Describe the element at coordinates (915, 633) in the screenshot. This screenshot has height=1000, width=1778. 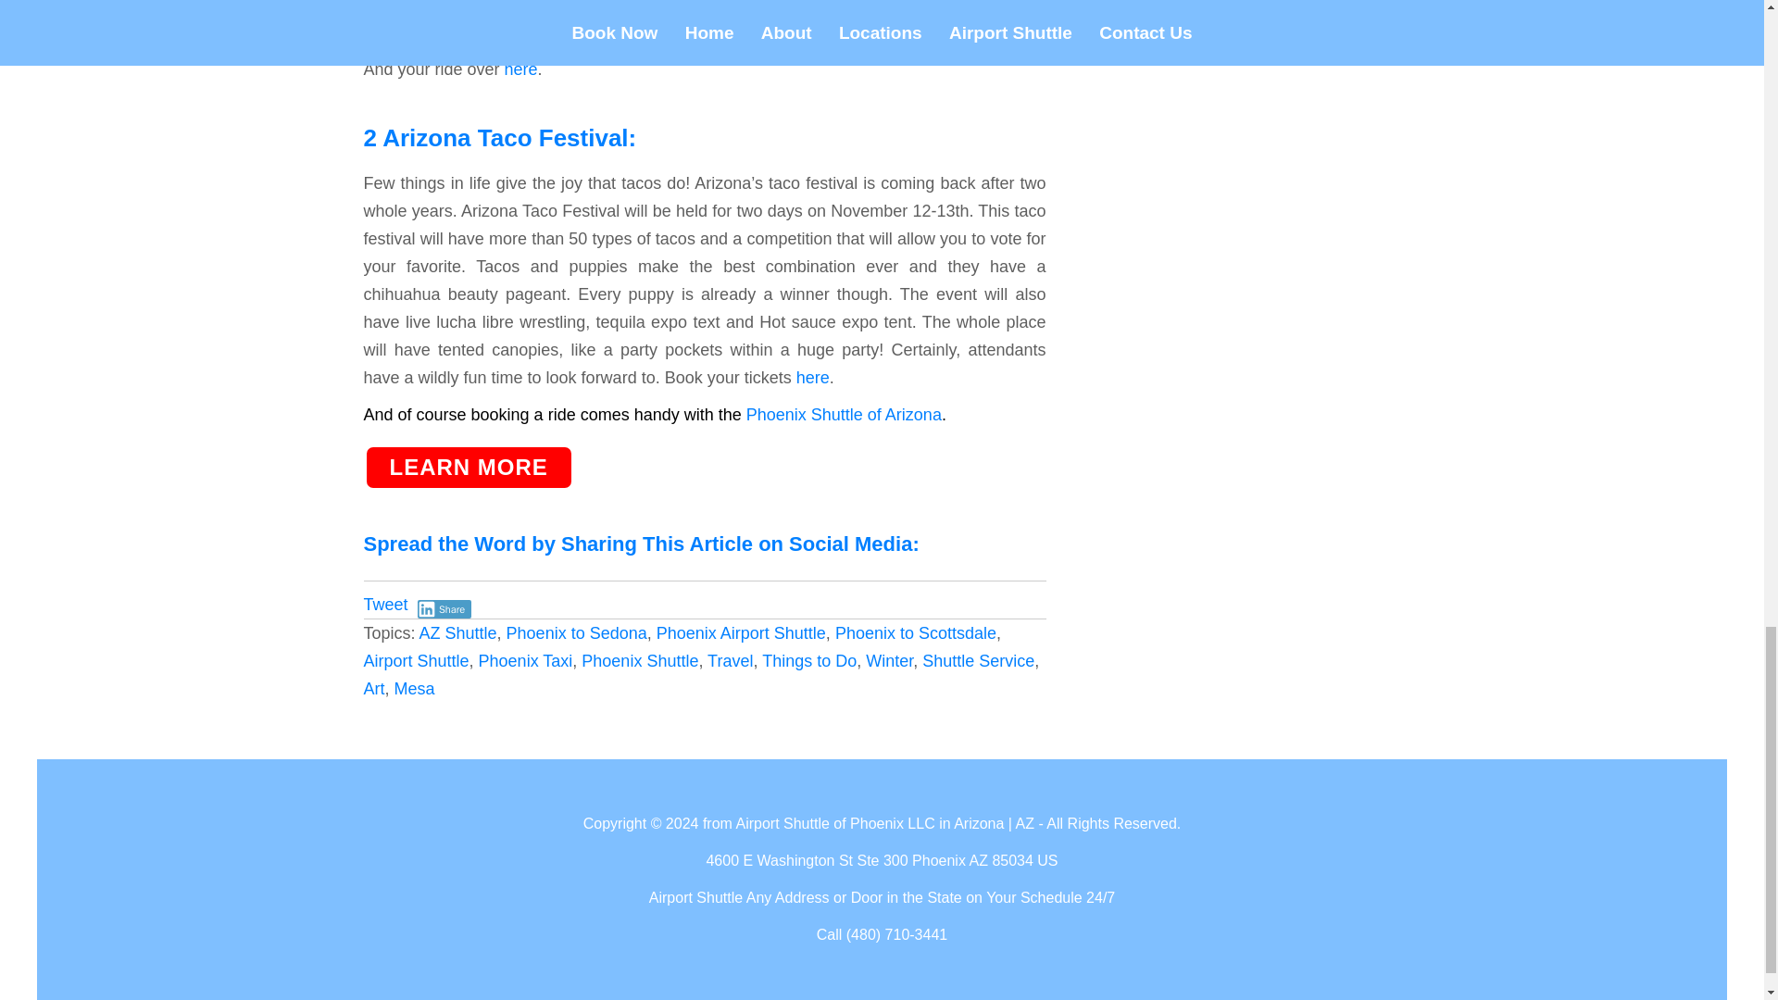
I see `Phoenix to Scottsdale` at that location.